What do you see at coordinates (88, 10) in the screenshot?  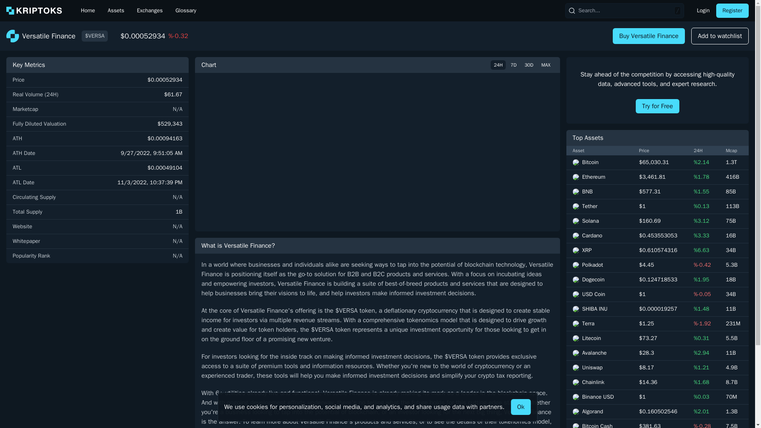 I see `Home` at bounding box center [88, 10].